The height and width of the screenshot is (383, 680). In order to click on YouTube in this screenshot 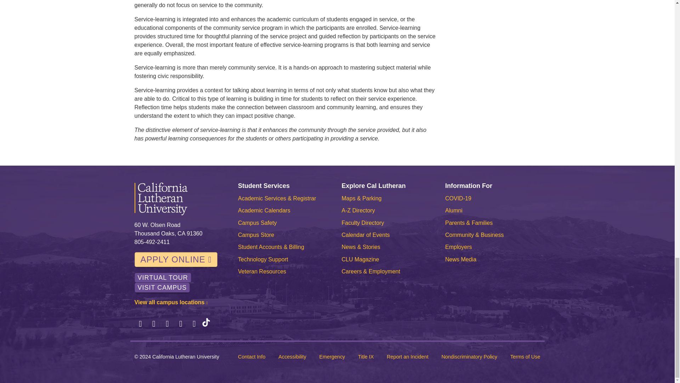, I will do `click(194, 323)`.